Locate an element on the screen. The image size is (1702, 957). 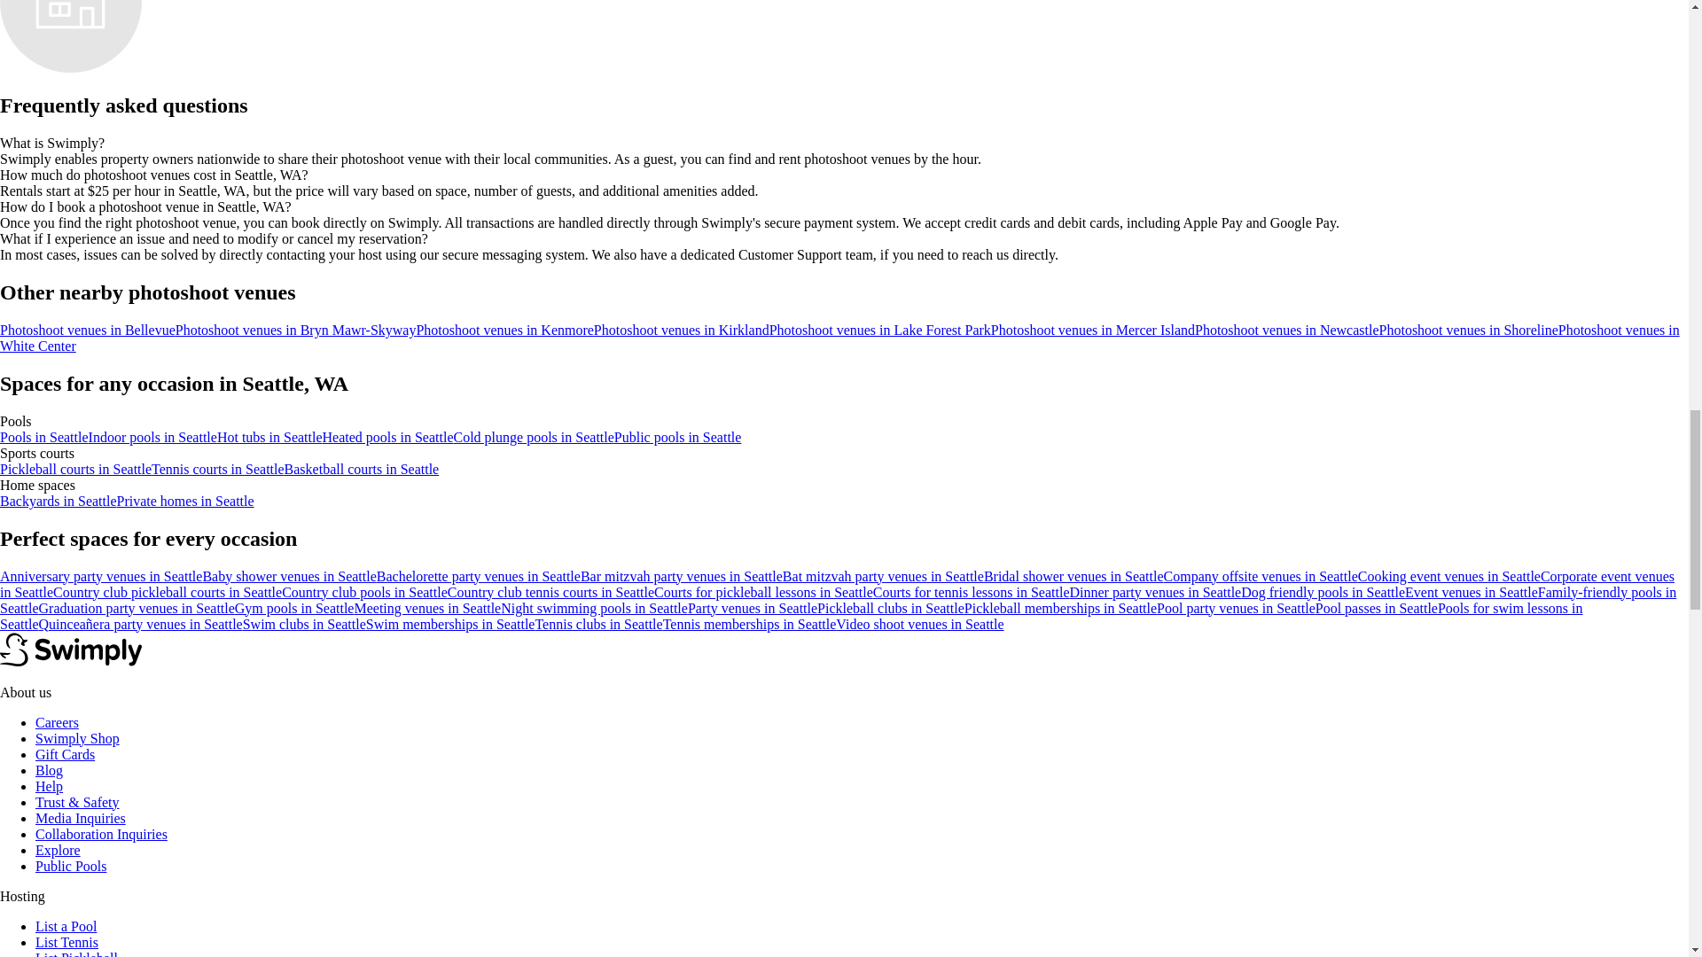
Gift Cards is located at coordinates (66, 754).